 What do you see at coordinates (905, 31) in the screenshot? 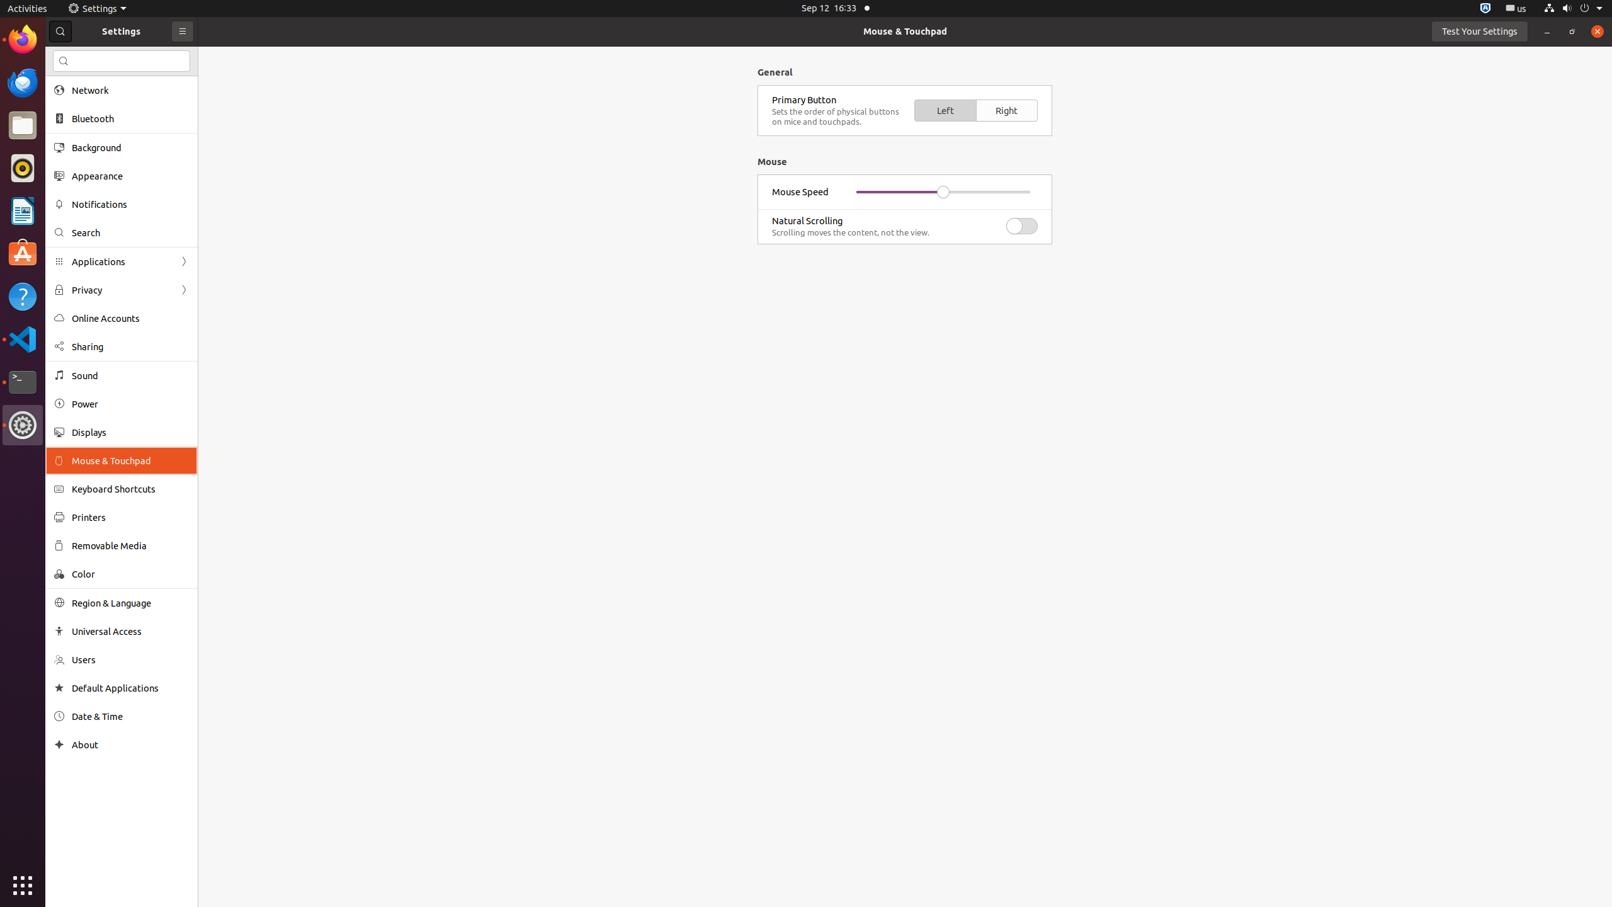
I see `Mouse & Touchpad` at bounding box center [905, 31].